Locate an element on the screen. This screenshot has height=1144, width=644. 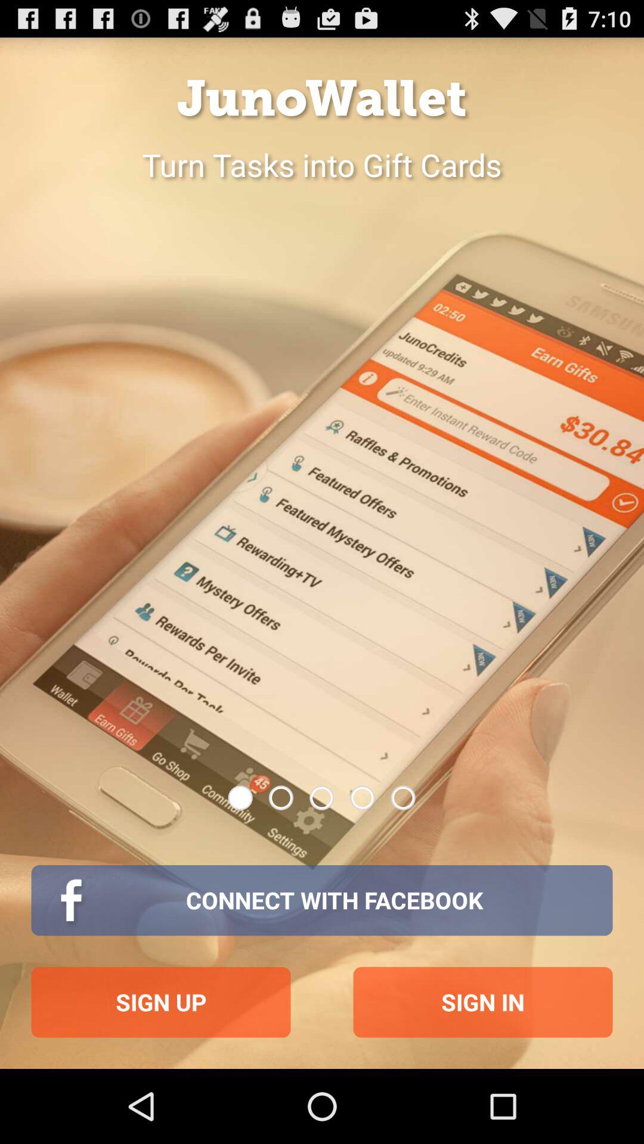
tap the icon next to the sign in icon is located at coordinates (161, 1002).